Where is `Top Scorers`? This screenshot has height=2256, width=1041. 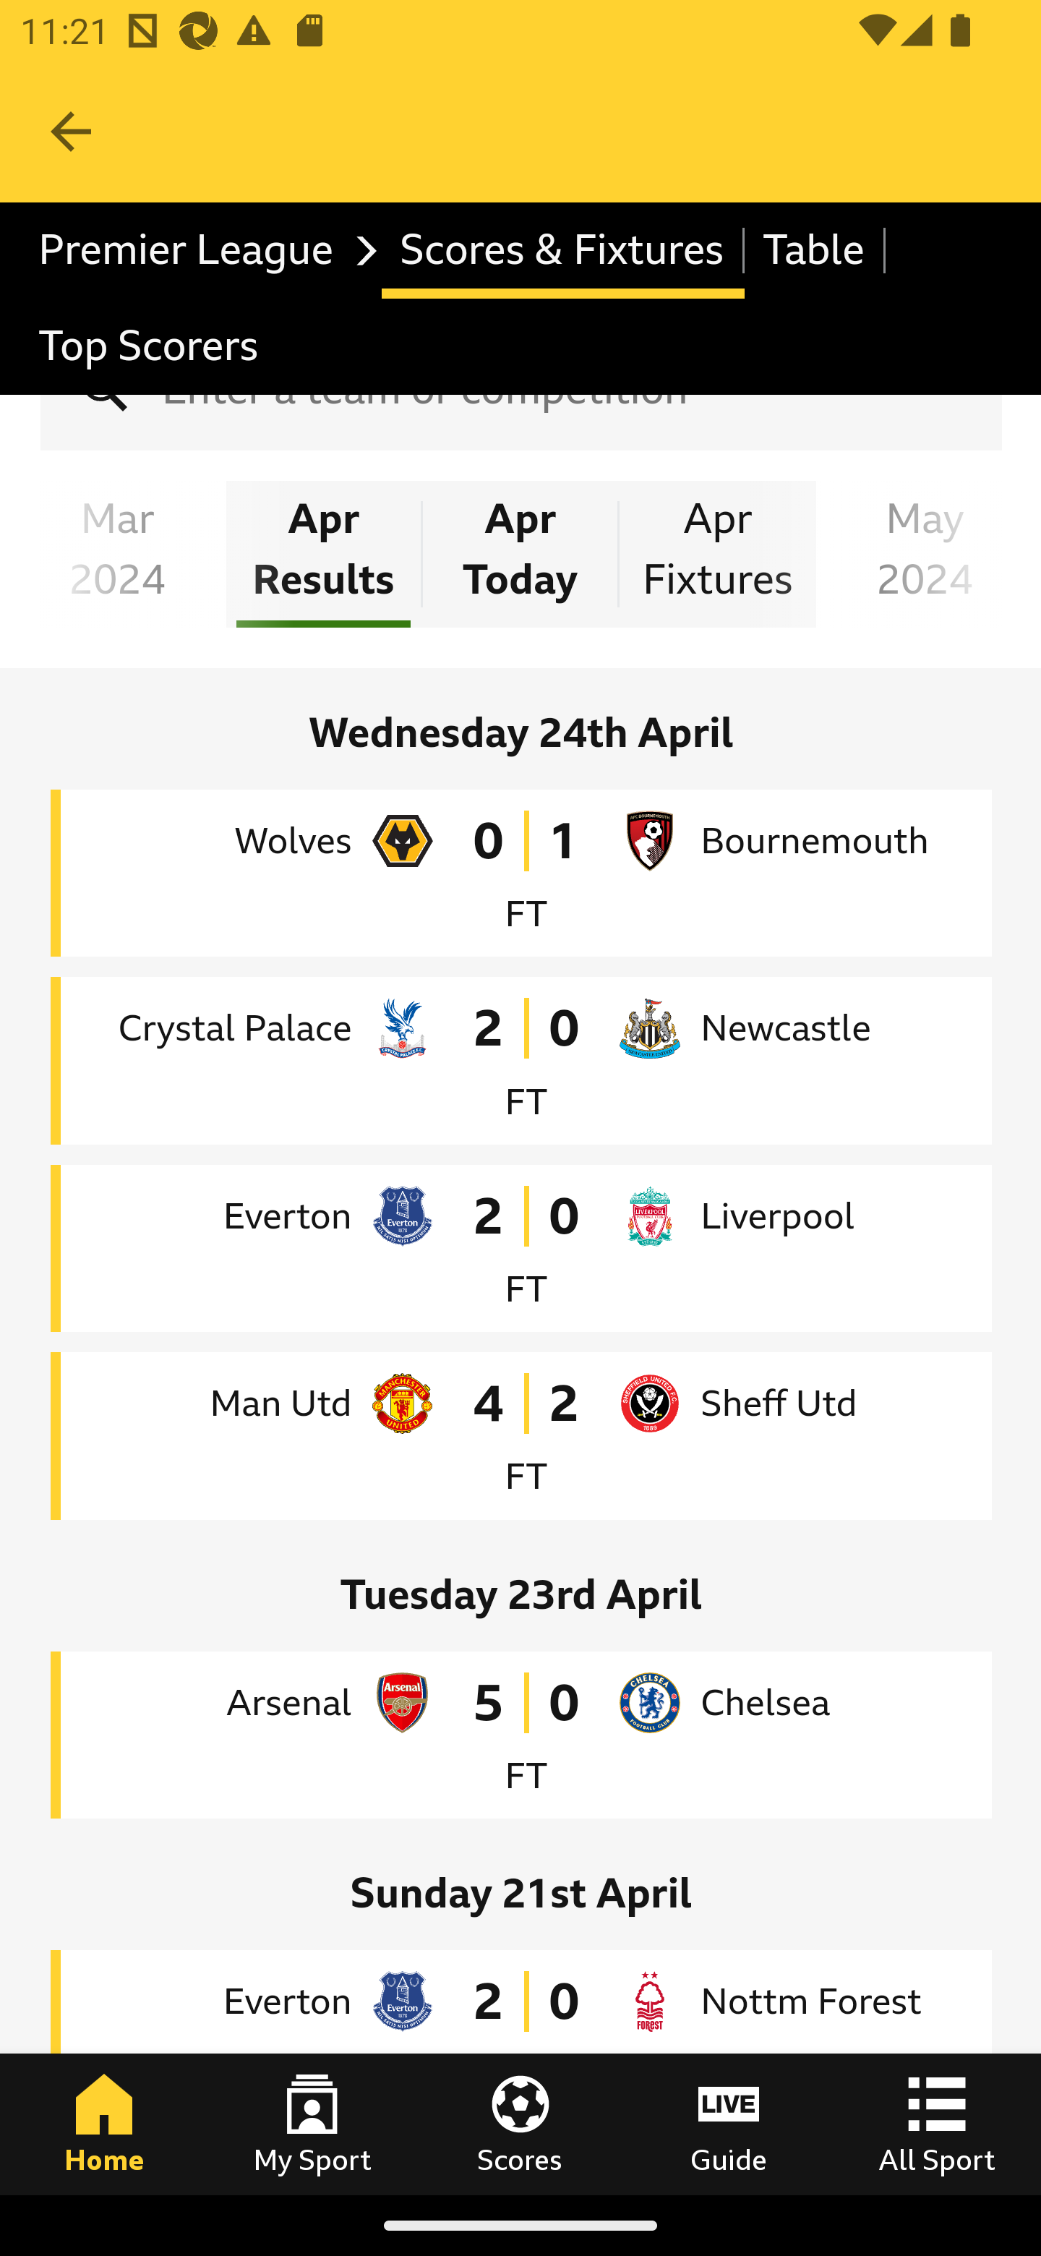 Top Scorers is located at coordinates (149, 346).